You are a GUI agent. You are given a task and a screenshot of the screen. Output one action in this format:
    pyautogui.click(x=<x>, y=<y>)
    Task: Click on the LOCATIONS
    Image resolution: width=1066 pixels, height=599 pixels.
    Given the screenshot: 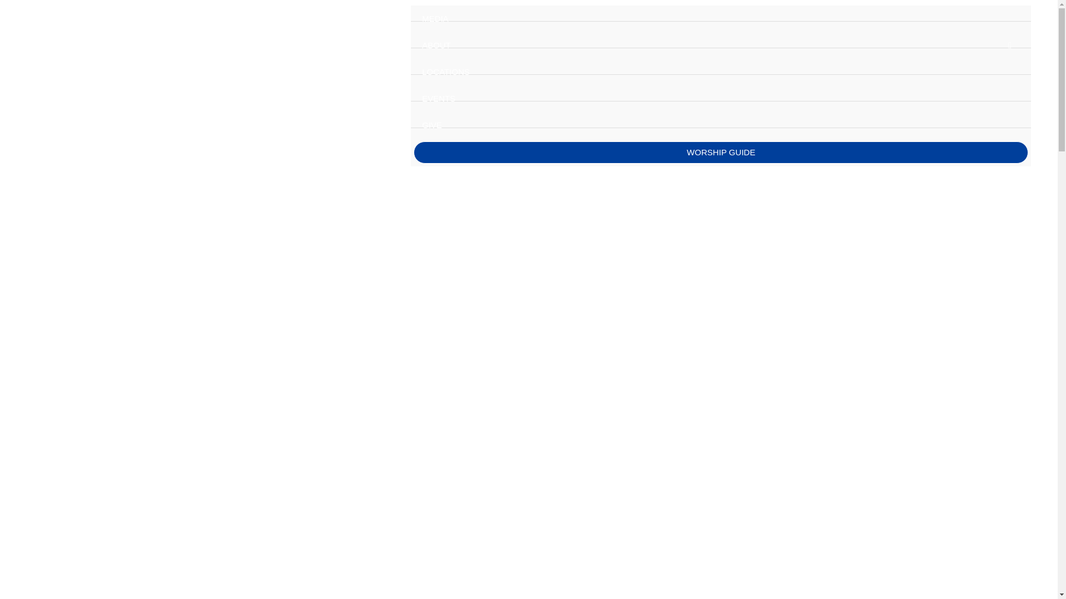 What is the action you would take?
    pyautogui.click(x=989, y=197)
    